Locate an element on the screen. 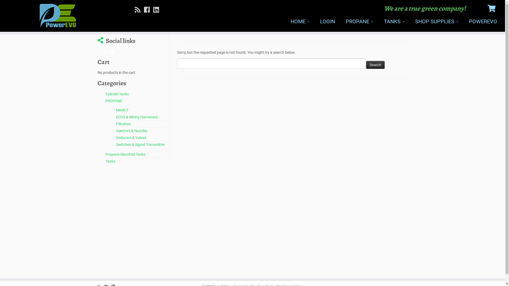 This screenshot has width=509, height=286. PROPANE is located at coordinates (359, 21).